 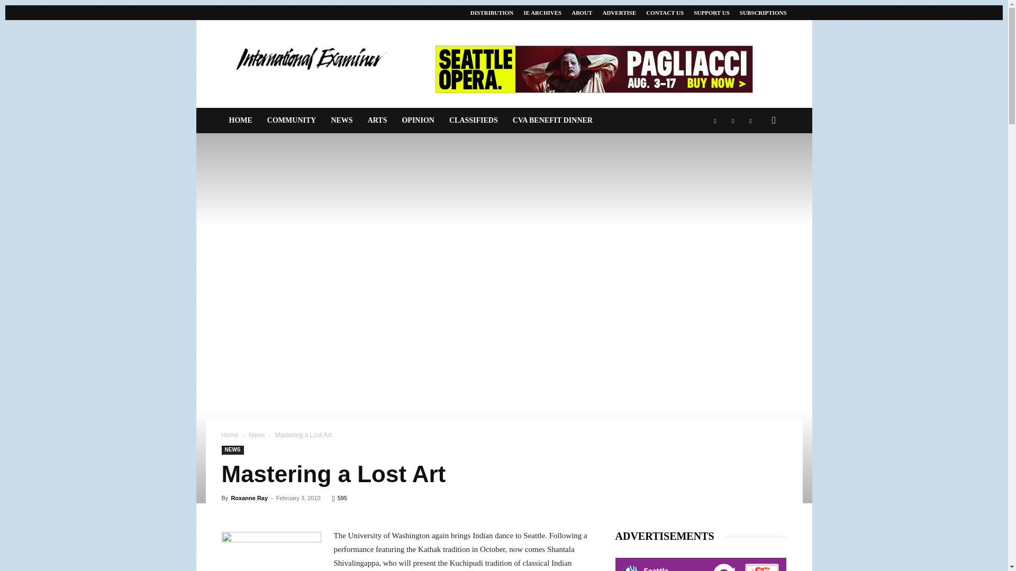 What do you see at coordinates (292, 121) in the screenshot?
I see `COMMUNITY` at bounding box center [292, 121].